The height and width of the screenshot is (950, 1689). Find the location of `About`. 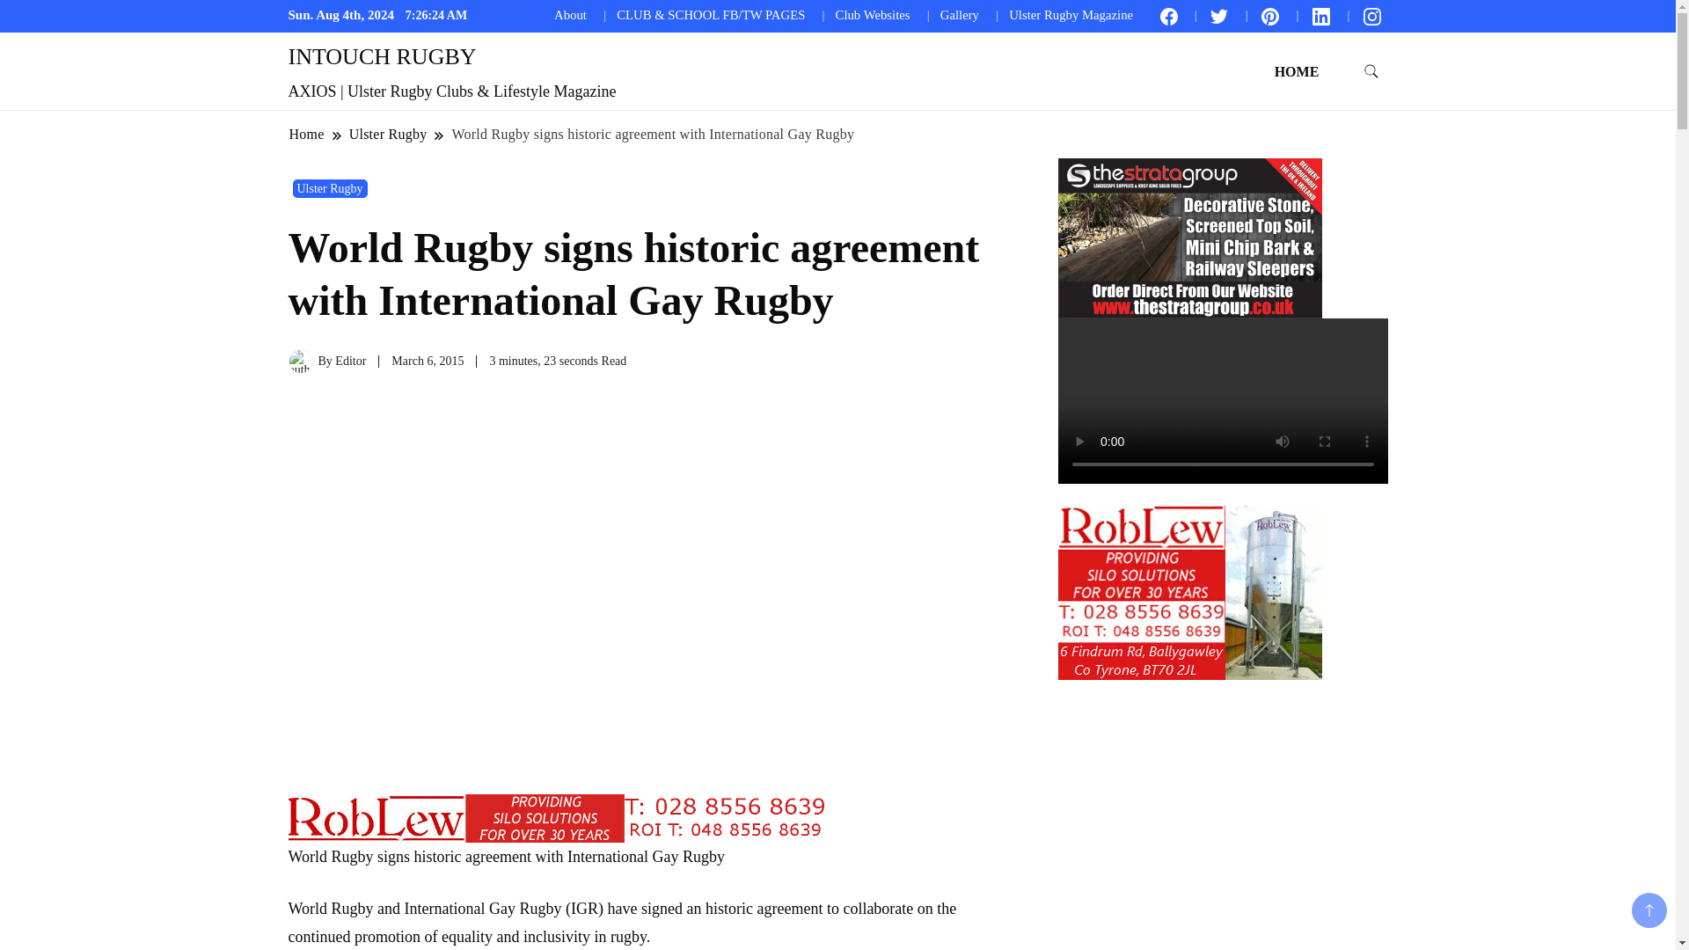

About is located at coordinates (570, 14).